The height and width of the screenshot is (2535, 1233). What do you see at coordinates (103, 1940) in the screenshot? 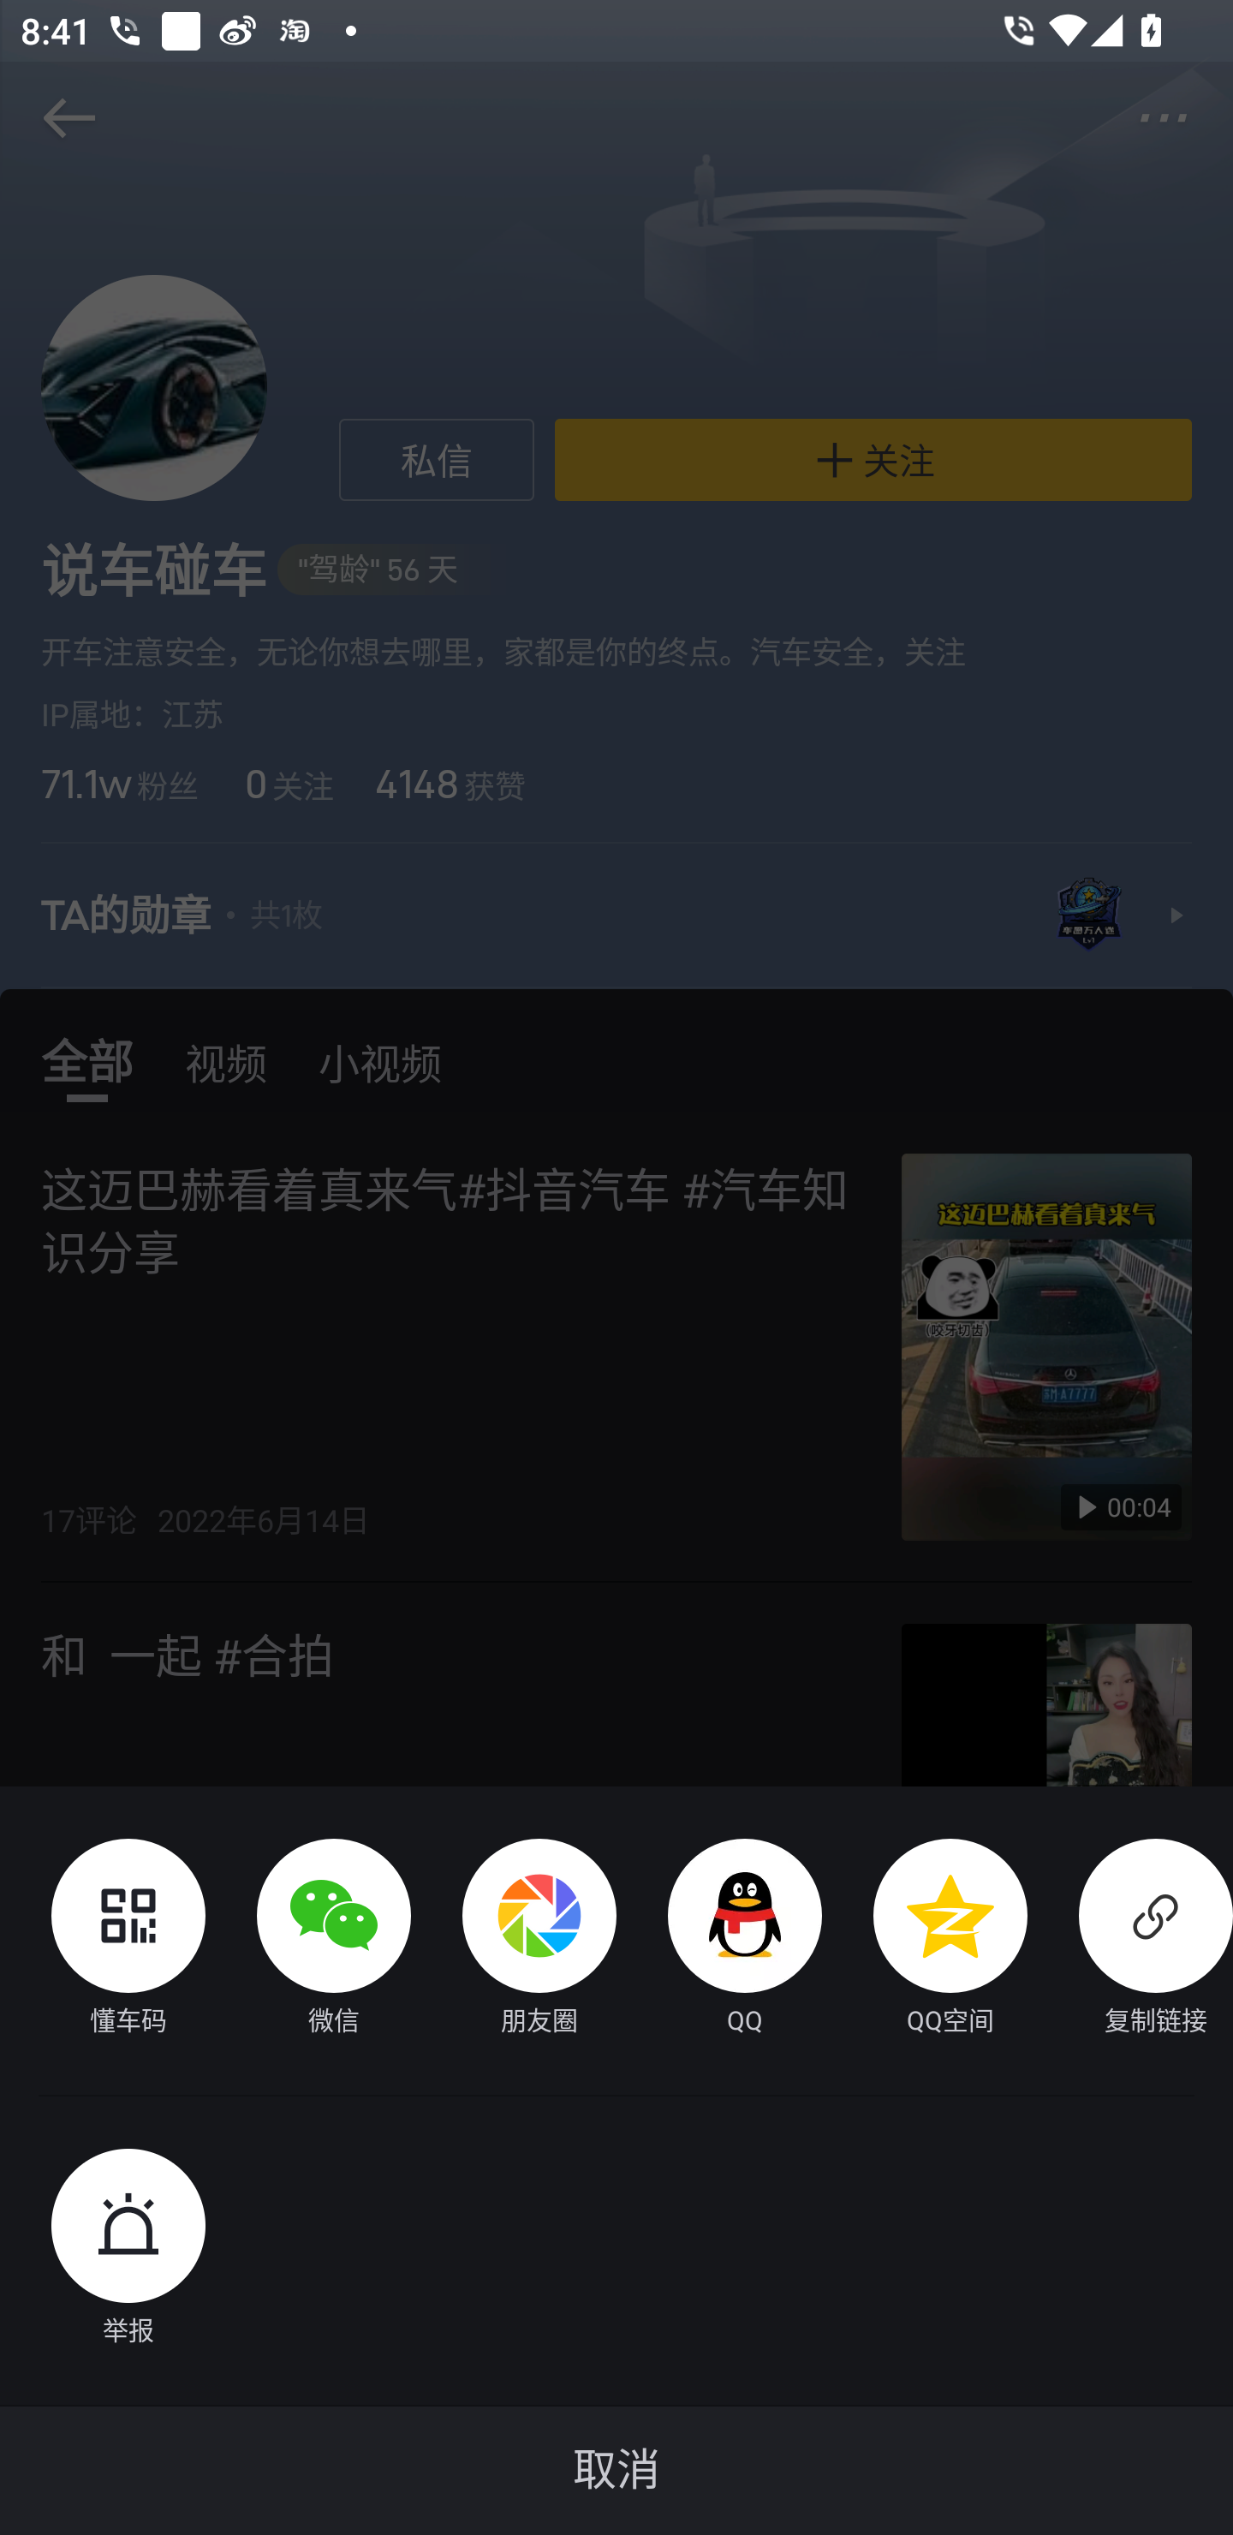
I see `懂车码` at bounding box center [103, 1940].